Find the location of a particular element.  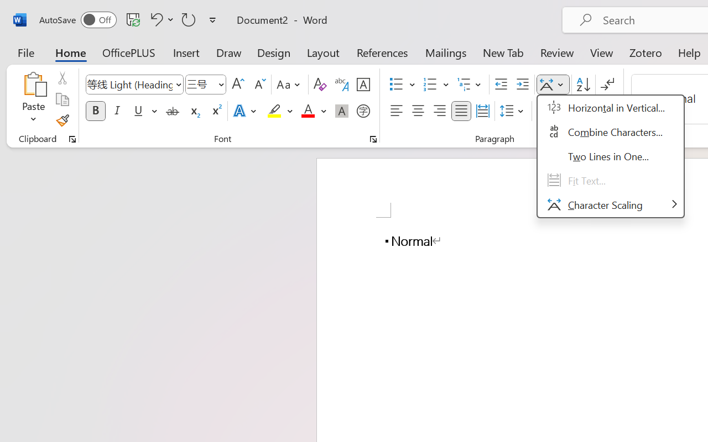

Draw is located at coordinates (229, 52).